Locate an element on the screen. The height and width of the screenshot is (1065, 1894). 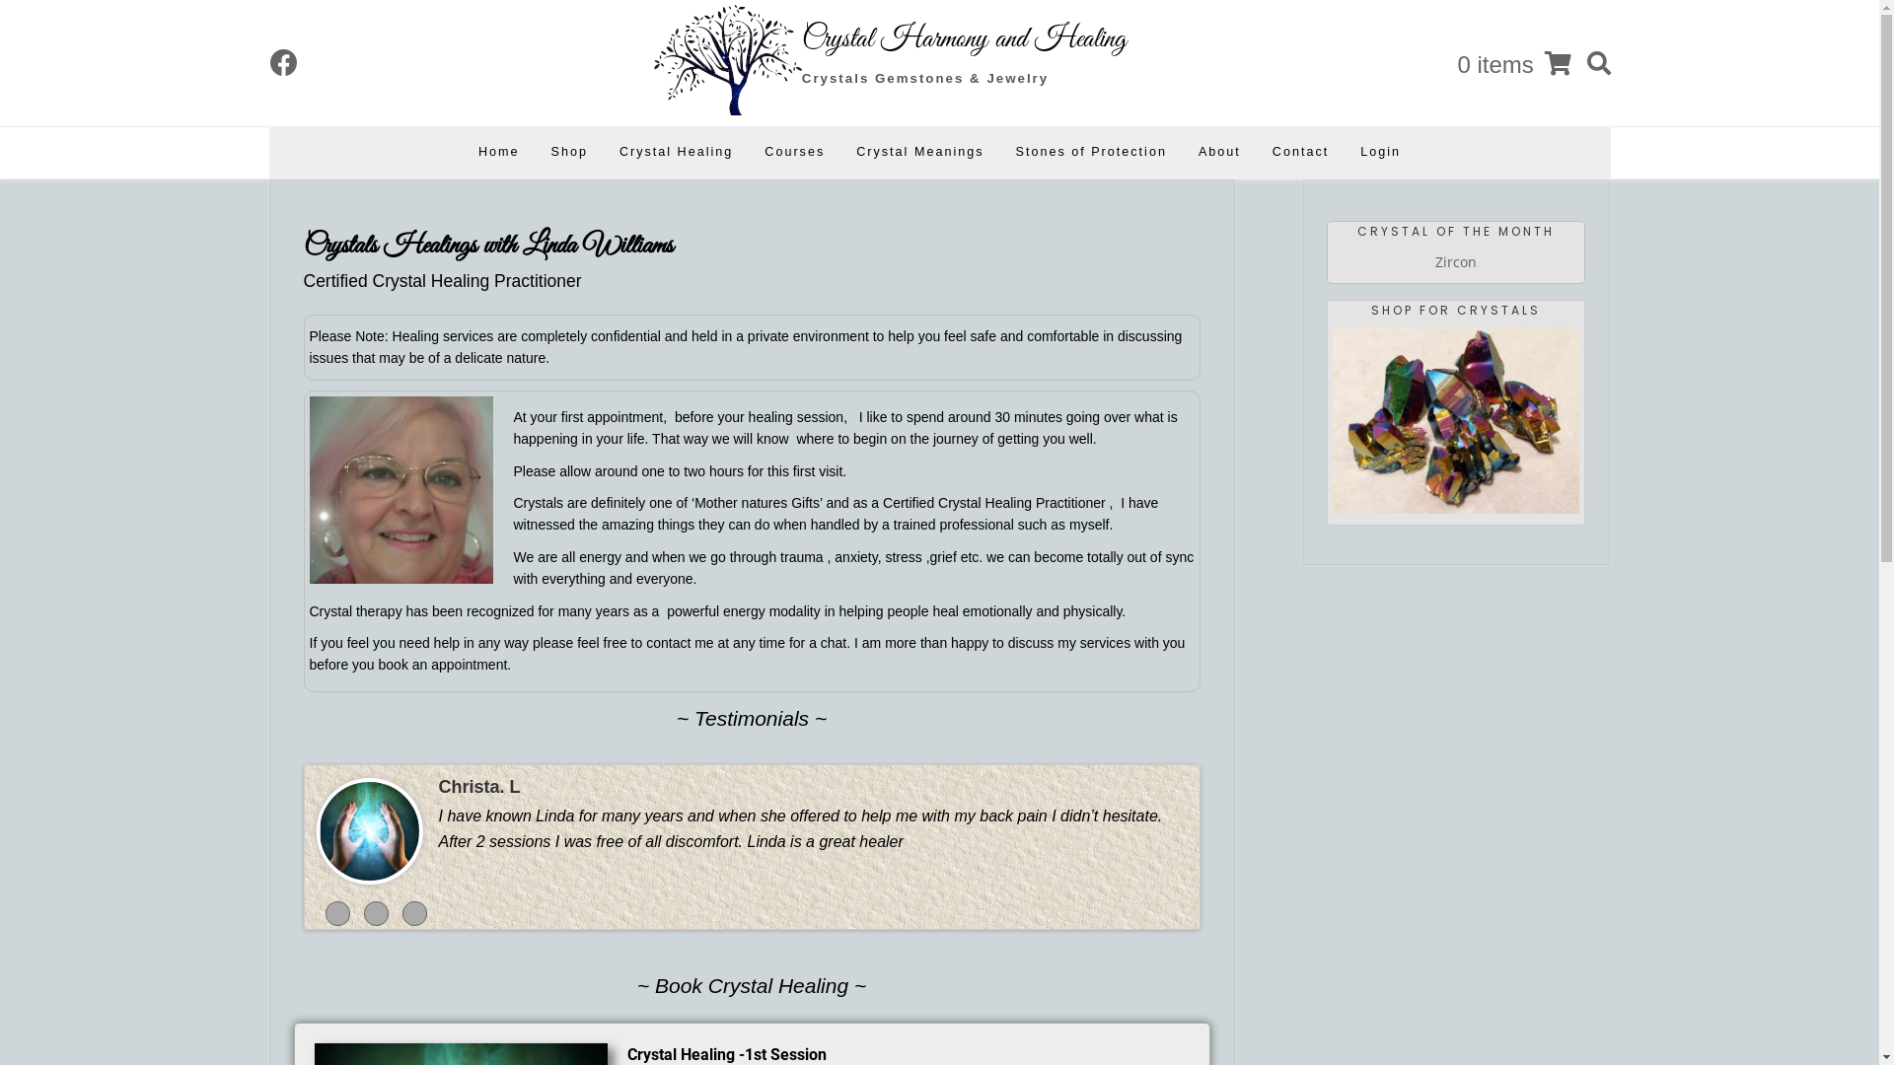
Courses is located at coordinates (795, 153).